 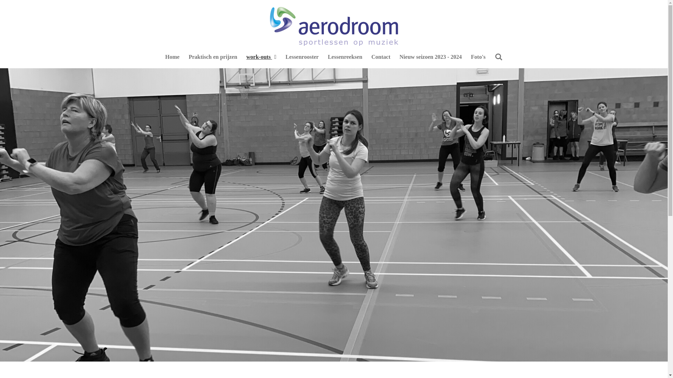 What do you see at coordinates (478, 57) in the screenshot?
I see `Foto's` at bounding box center [478, 57].